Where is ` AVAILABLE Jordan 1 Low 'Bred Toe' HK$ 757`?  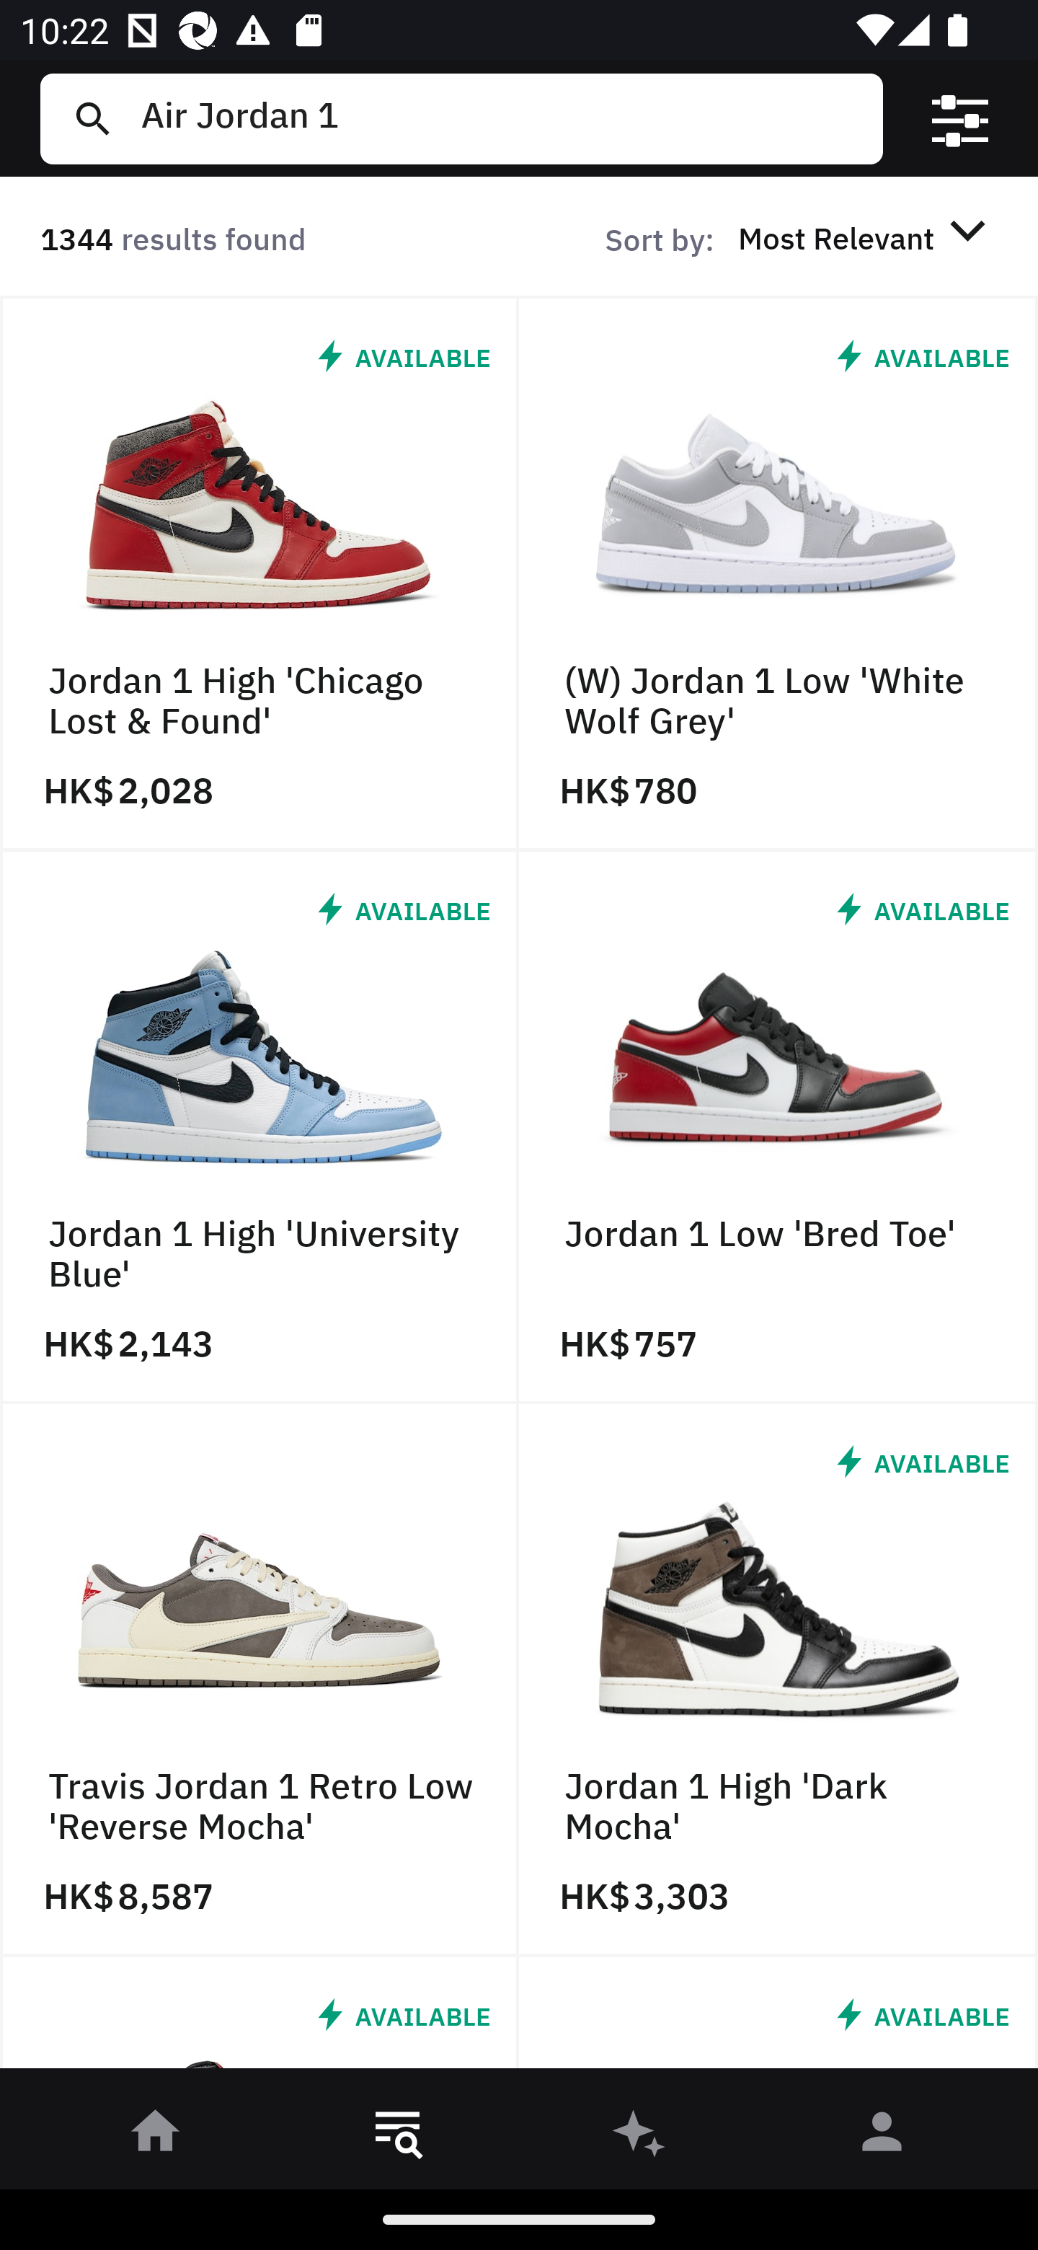
 AVAILABLE Jordan 1 Low 'Bred Toe' HK$ 757 is located at coordinates (778, 1126).